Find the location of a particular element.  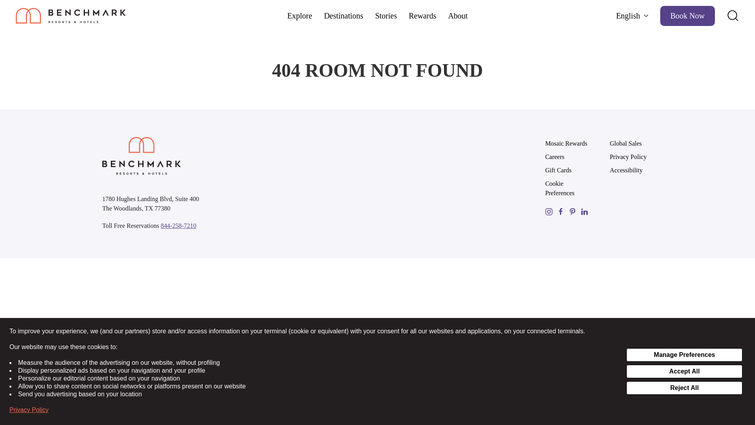

Book Now is located at coordinates (687, 15).